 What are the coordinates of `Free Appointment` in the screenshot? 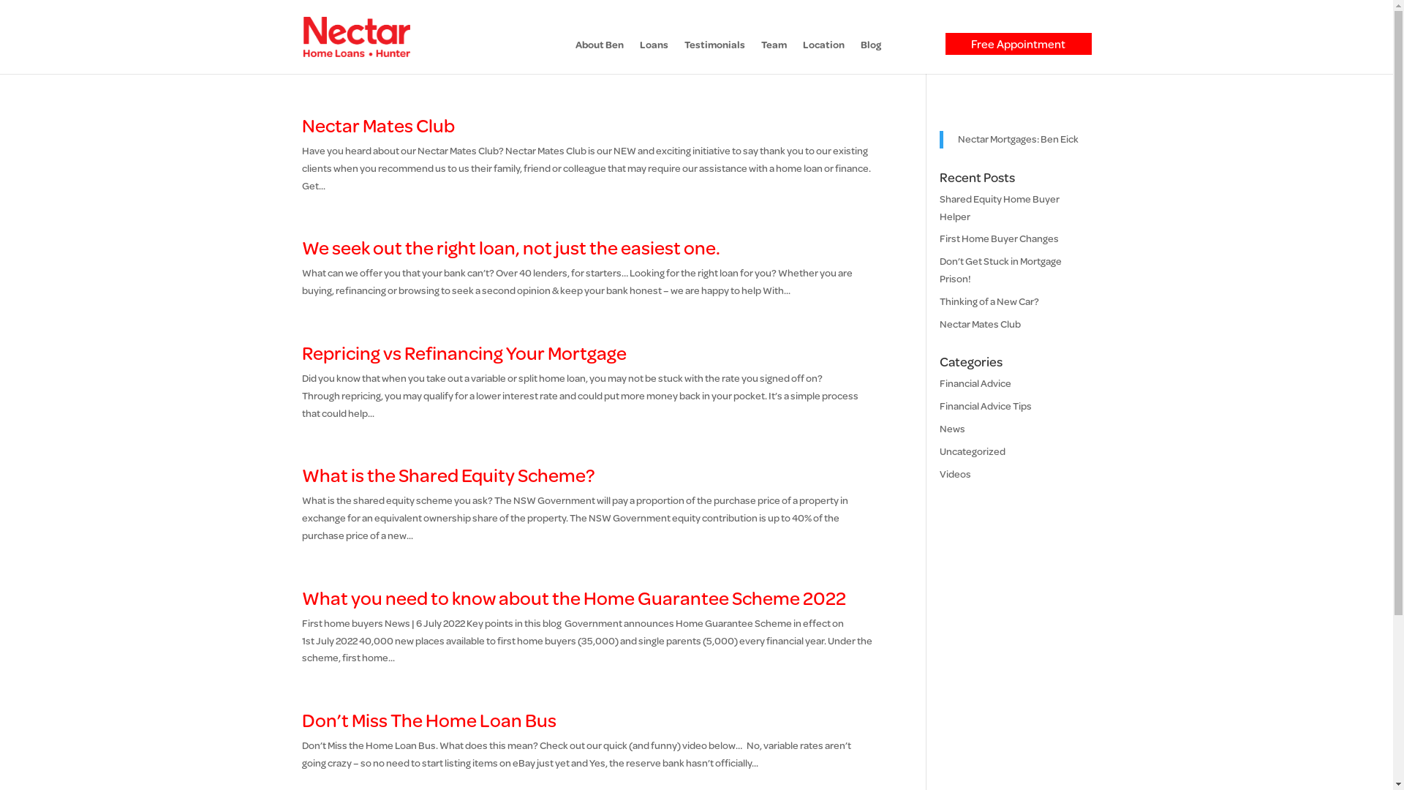 It's located at (1018, 44).